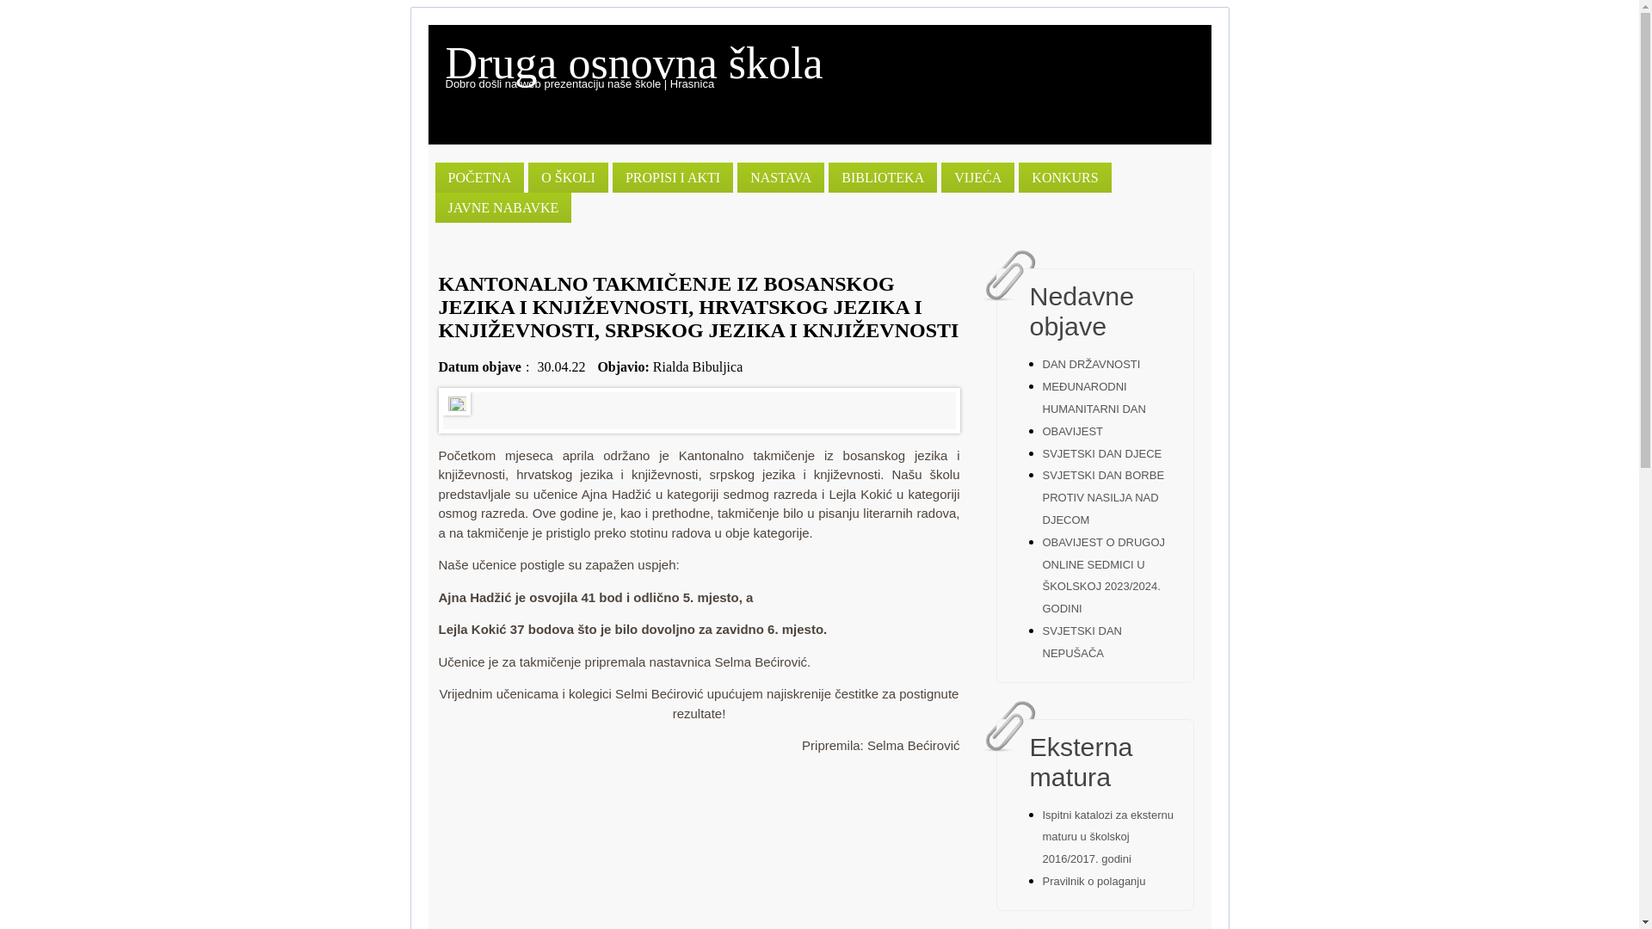 The width and height of the screenshot is (1652, 929). Describe the element at coordinates (1065, 177) in the screenshot. I see `KONKURS` at that location.